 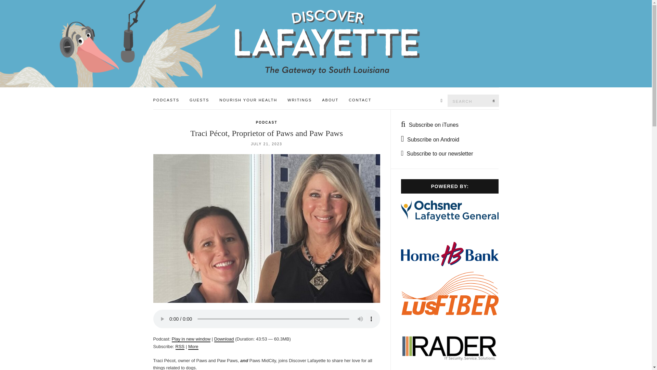 I want to click on Subscribe to our newsletter, so click(x=437, y=153).